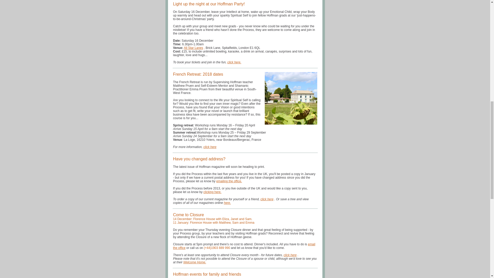  I want to click on Welcome Home., so click(195, 262).